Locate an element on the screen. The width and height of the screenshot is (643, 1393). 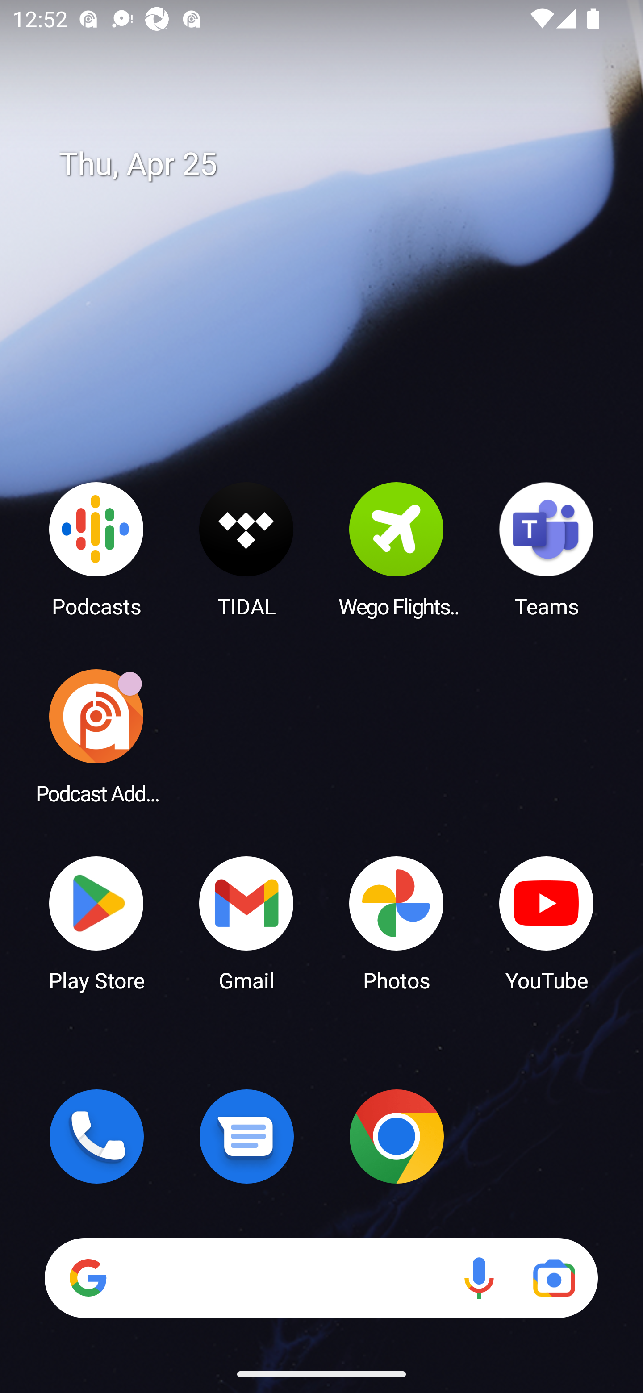
Voice search is located at coordinates (479, 1278).